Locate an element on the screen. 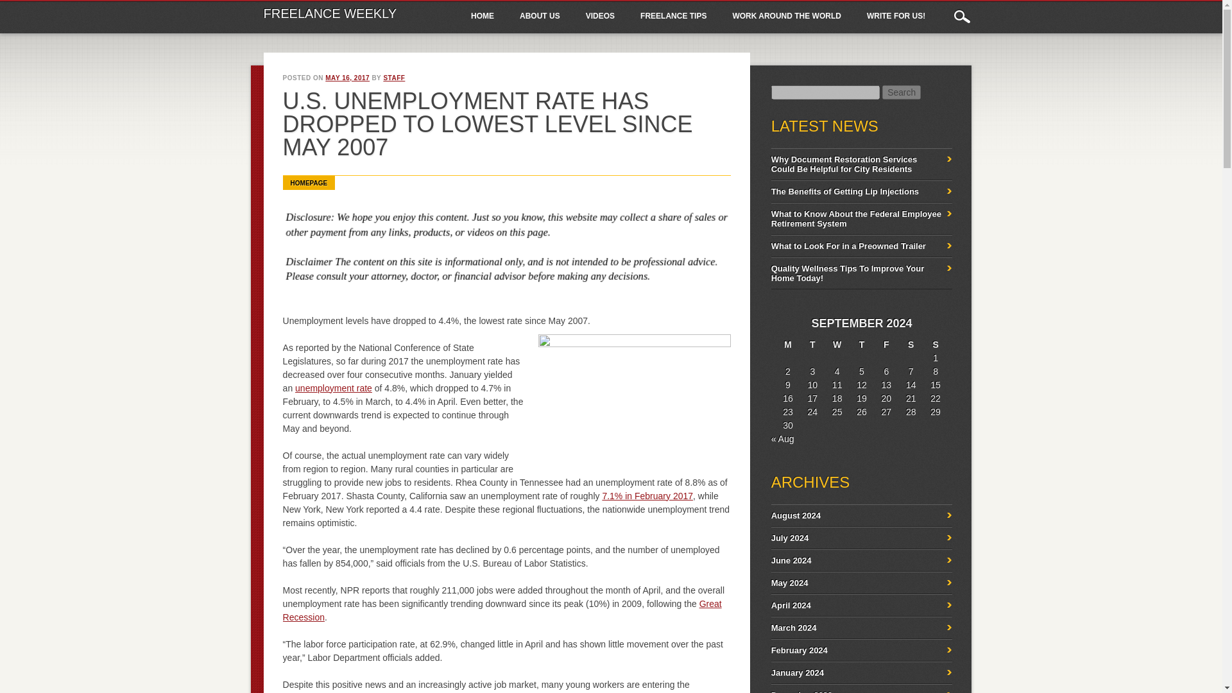 The image size is (1232, 693). HOMEPAGE is located at coordinates (309, 182).